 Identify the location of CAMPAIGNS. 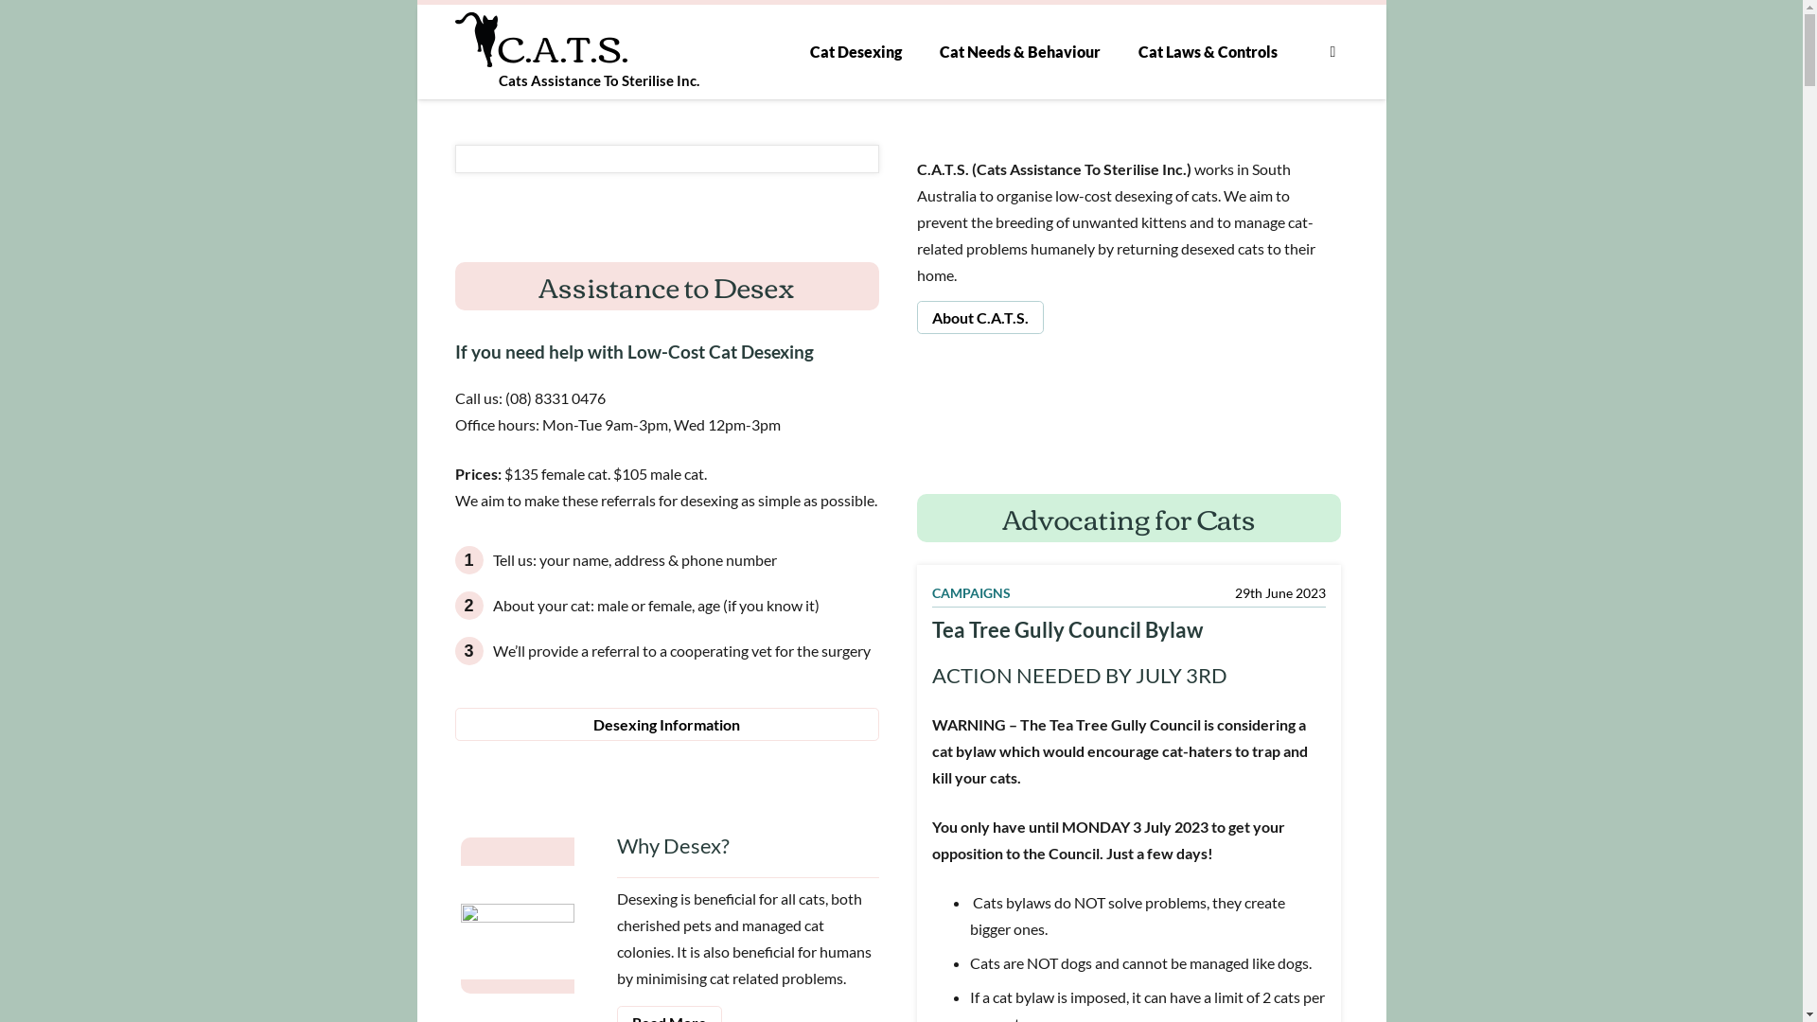
(970, 592).